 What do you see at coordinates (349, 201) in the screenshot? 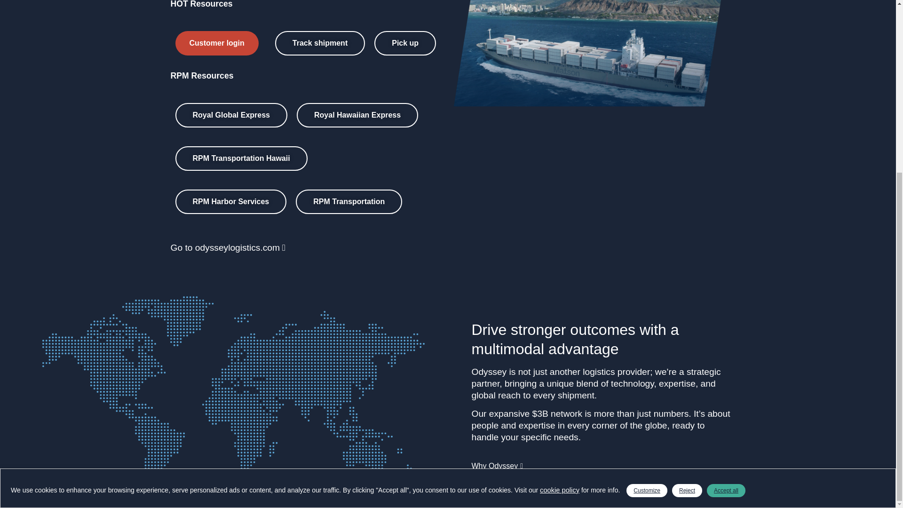
I see `RPM Transportation` at bounding box center [349, 201].